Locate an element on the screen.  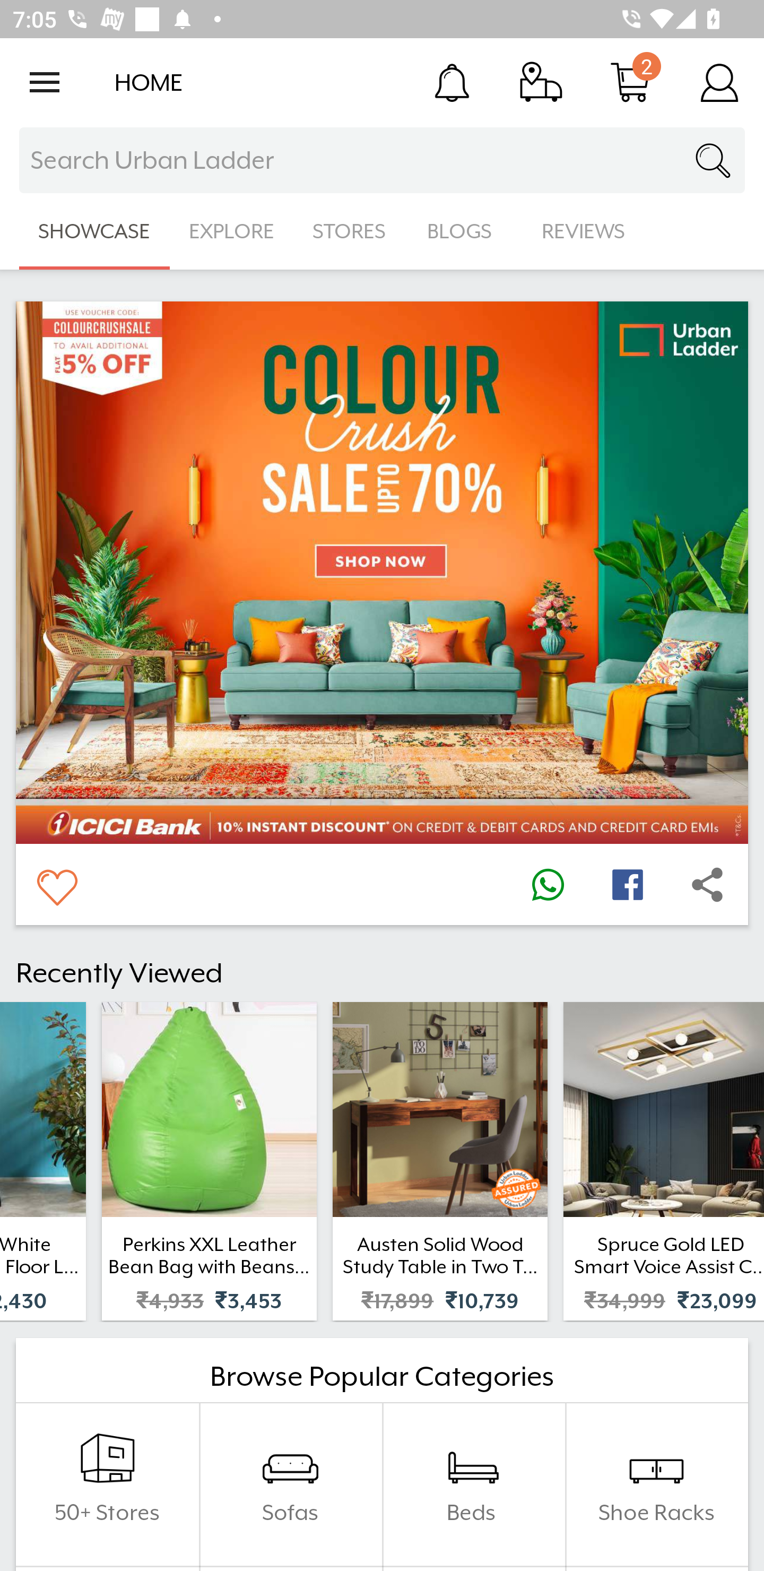
 is located at coordinates (707, 884).